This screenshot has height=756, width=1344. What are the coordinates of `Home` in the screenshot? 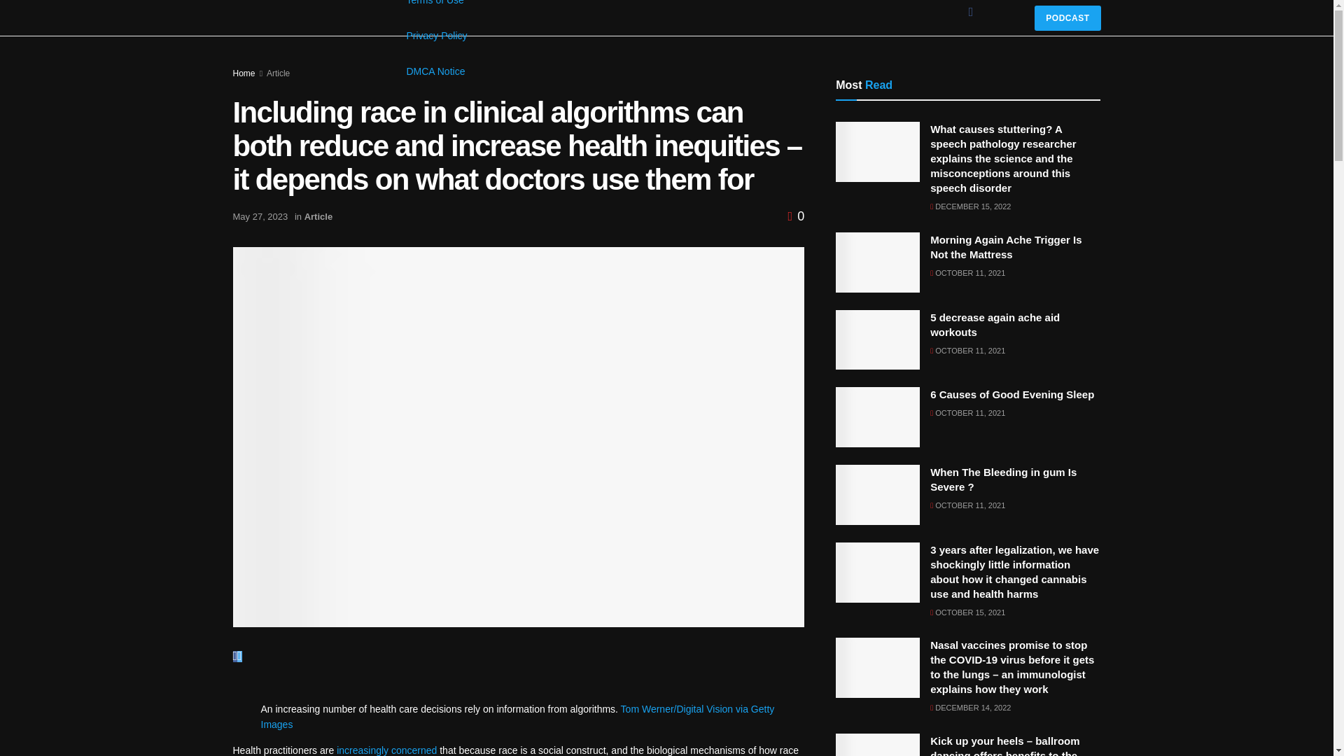 It's located at (244, 73).